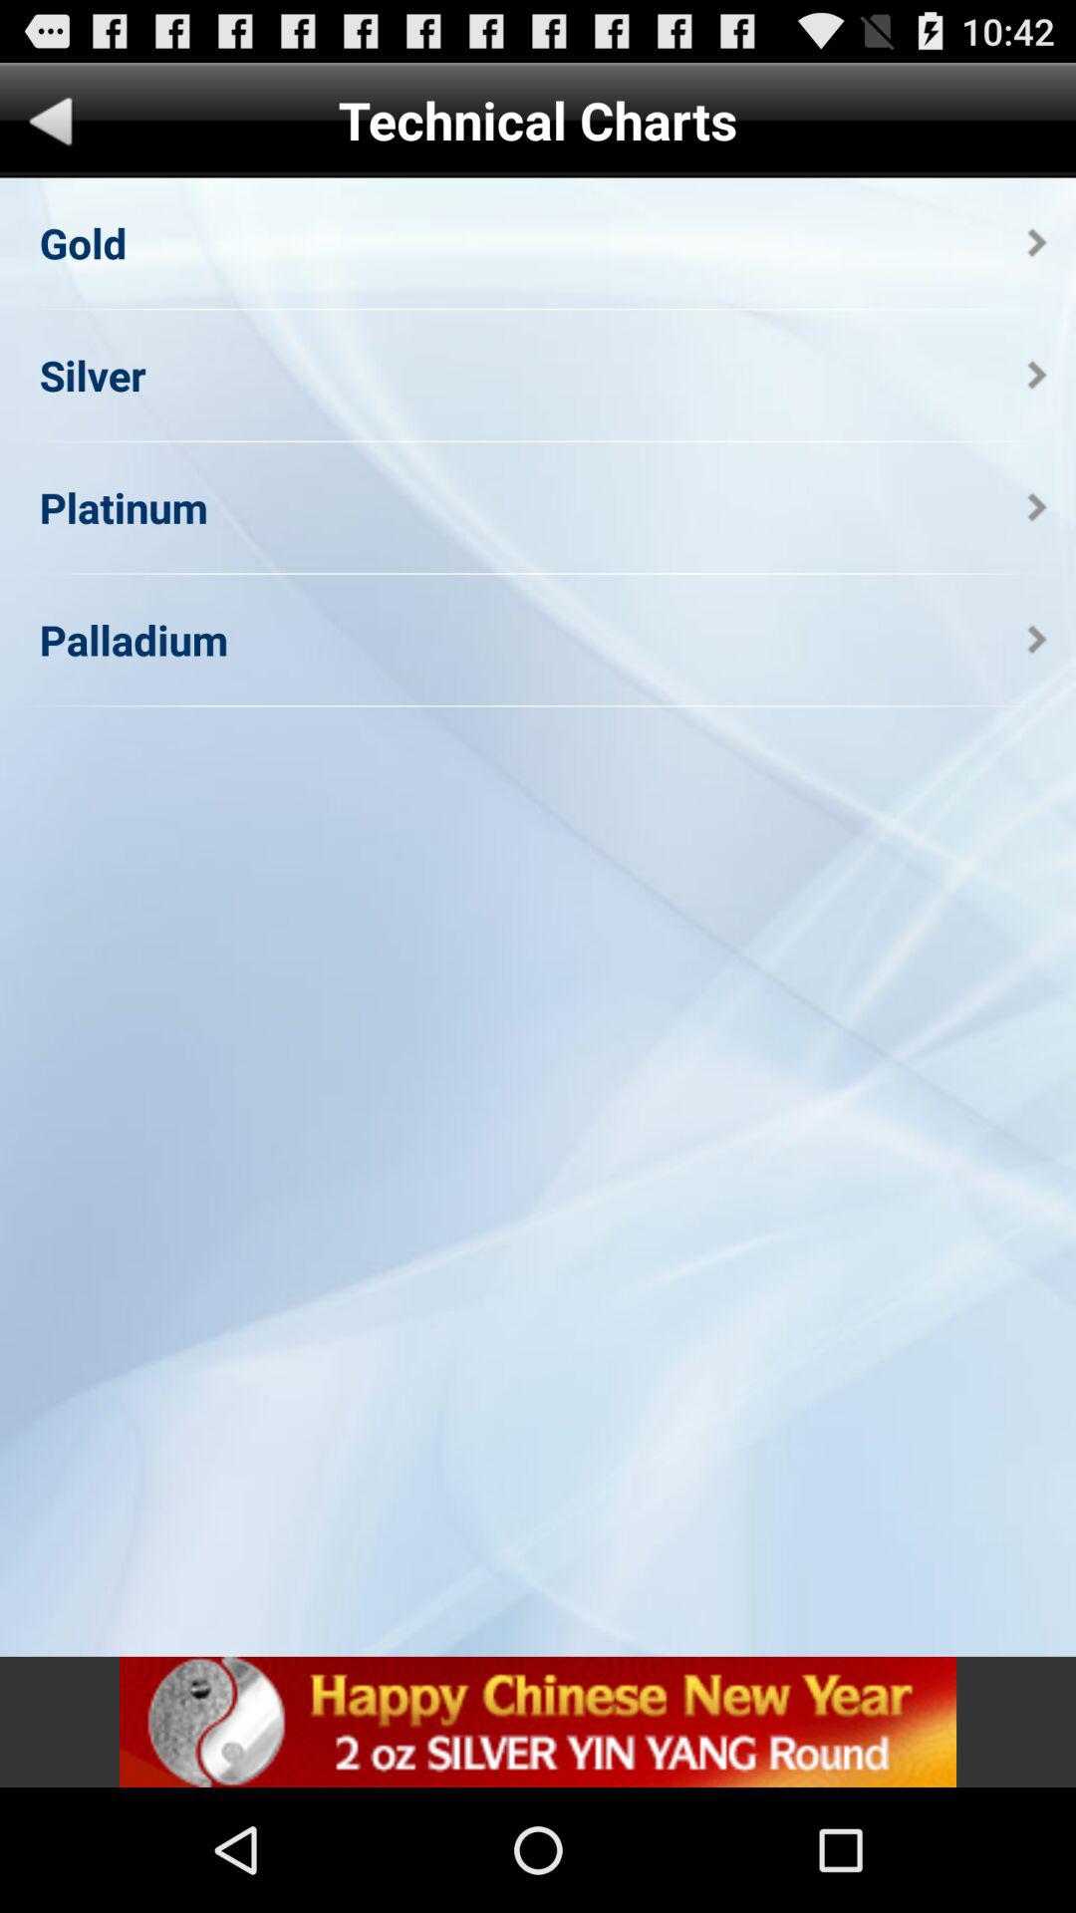  Describe the element at coordinates (52, 126) in the screenshot. I see `go back` at that location.